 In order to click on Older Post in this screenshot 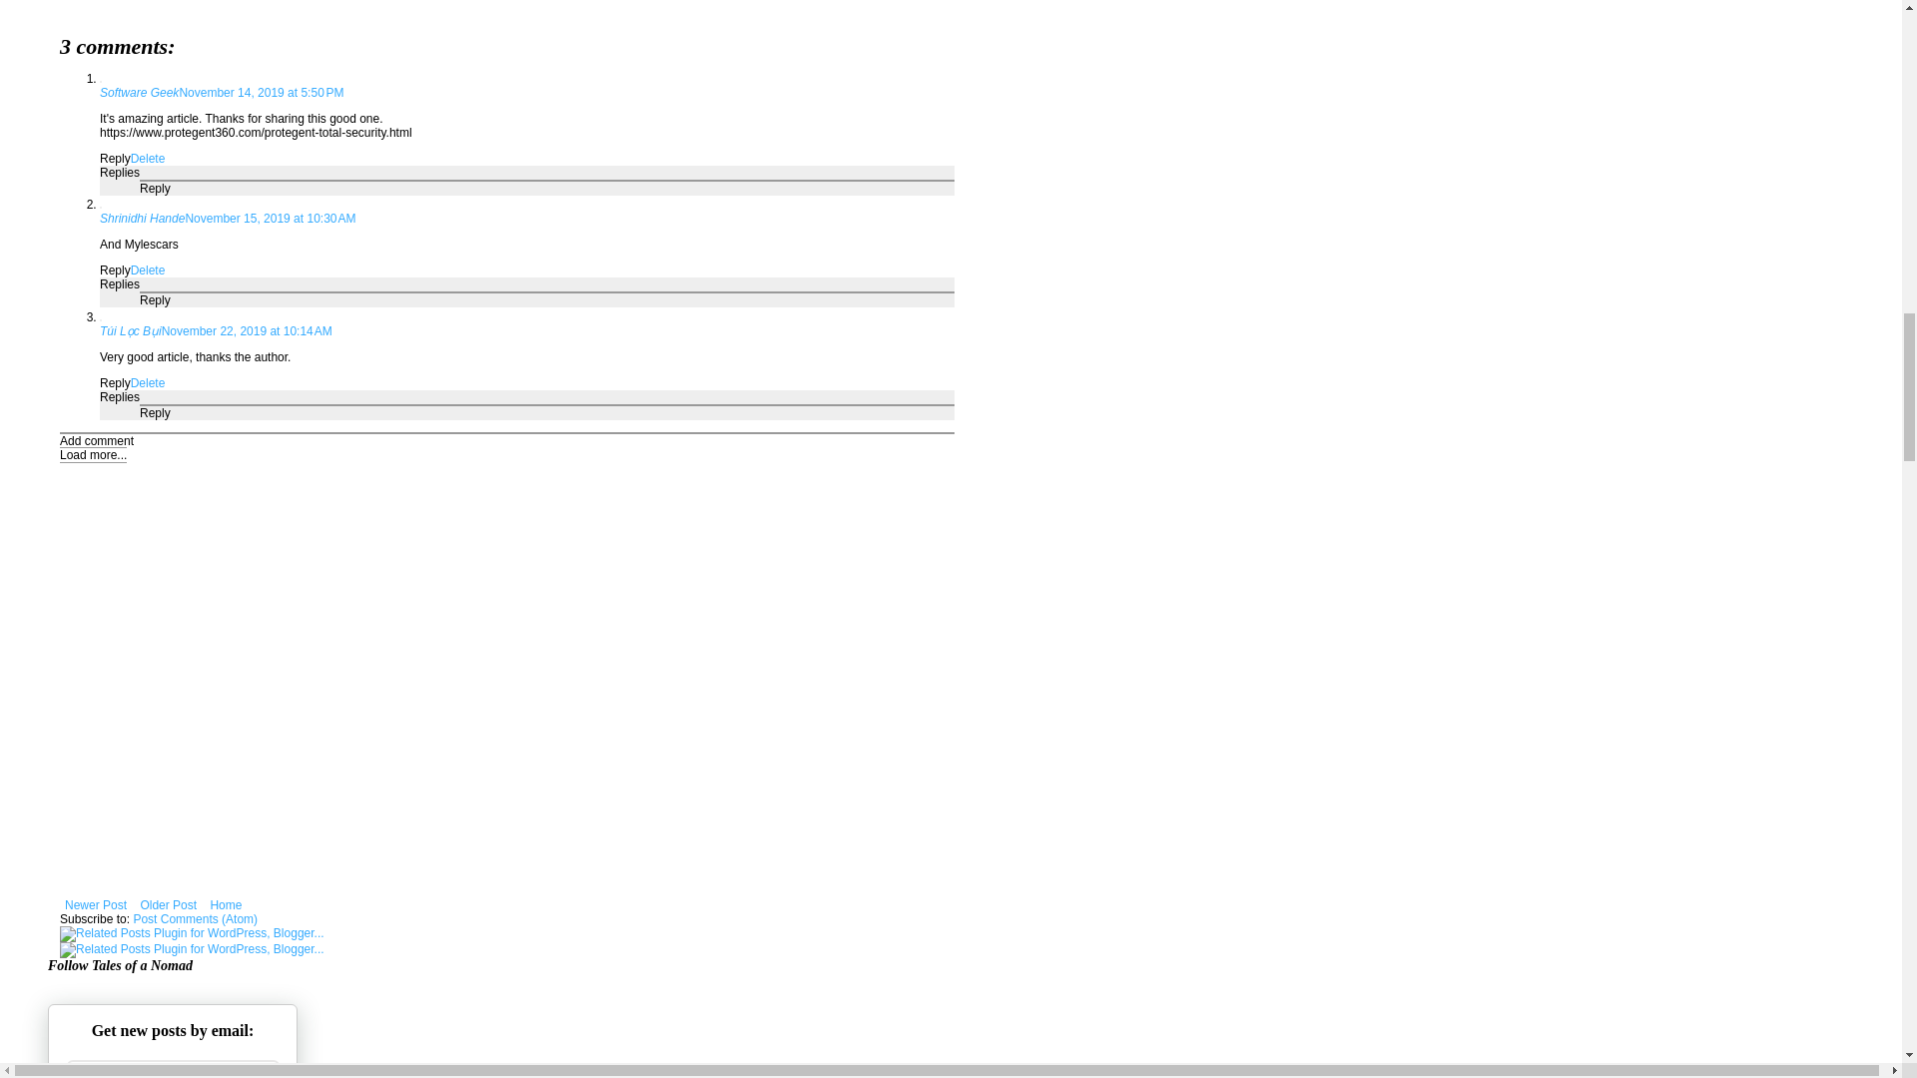, I will do `click(168, 905)`.